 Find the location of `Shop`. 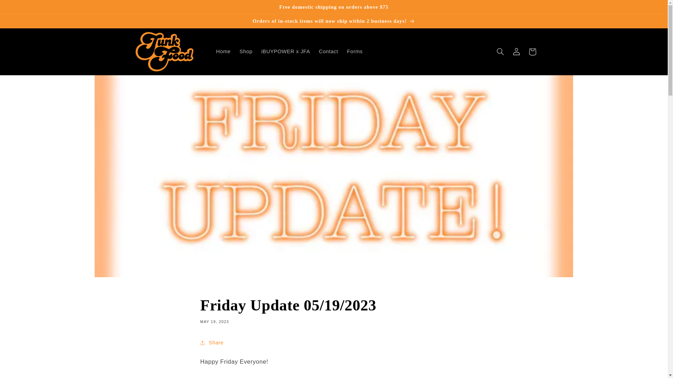

Shop is located at coordinates (246, 52).